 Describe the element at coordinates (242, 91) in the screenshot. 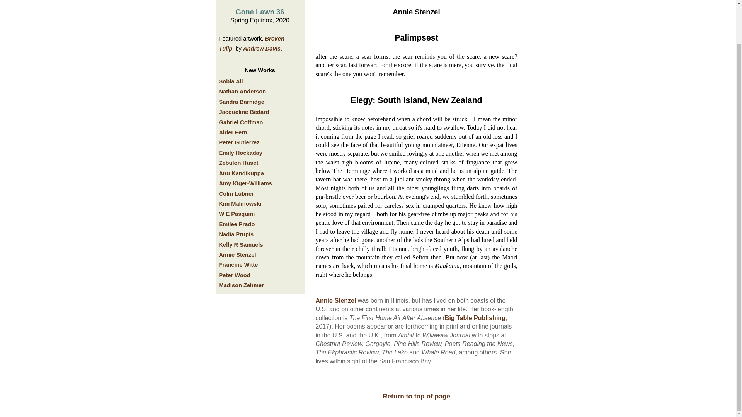

I see `Nathan Anderson` at that location.